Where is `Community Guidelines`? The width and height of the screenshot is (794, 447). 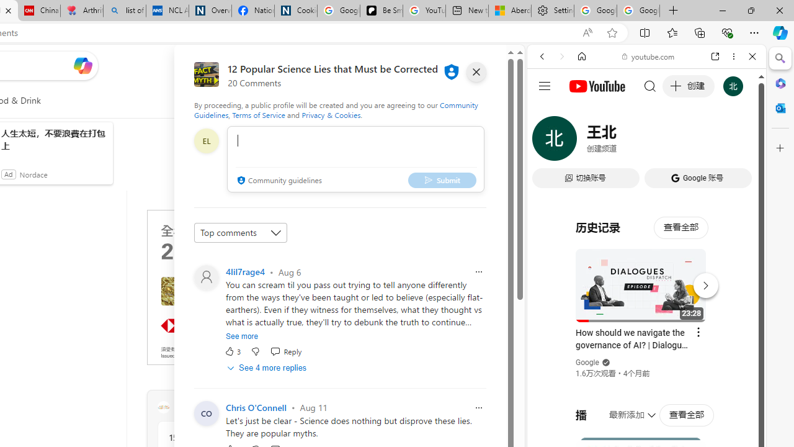
Community Guidelines is located at coordinates (336, 109).